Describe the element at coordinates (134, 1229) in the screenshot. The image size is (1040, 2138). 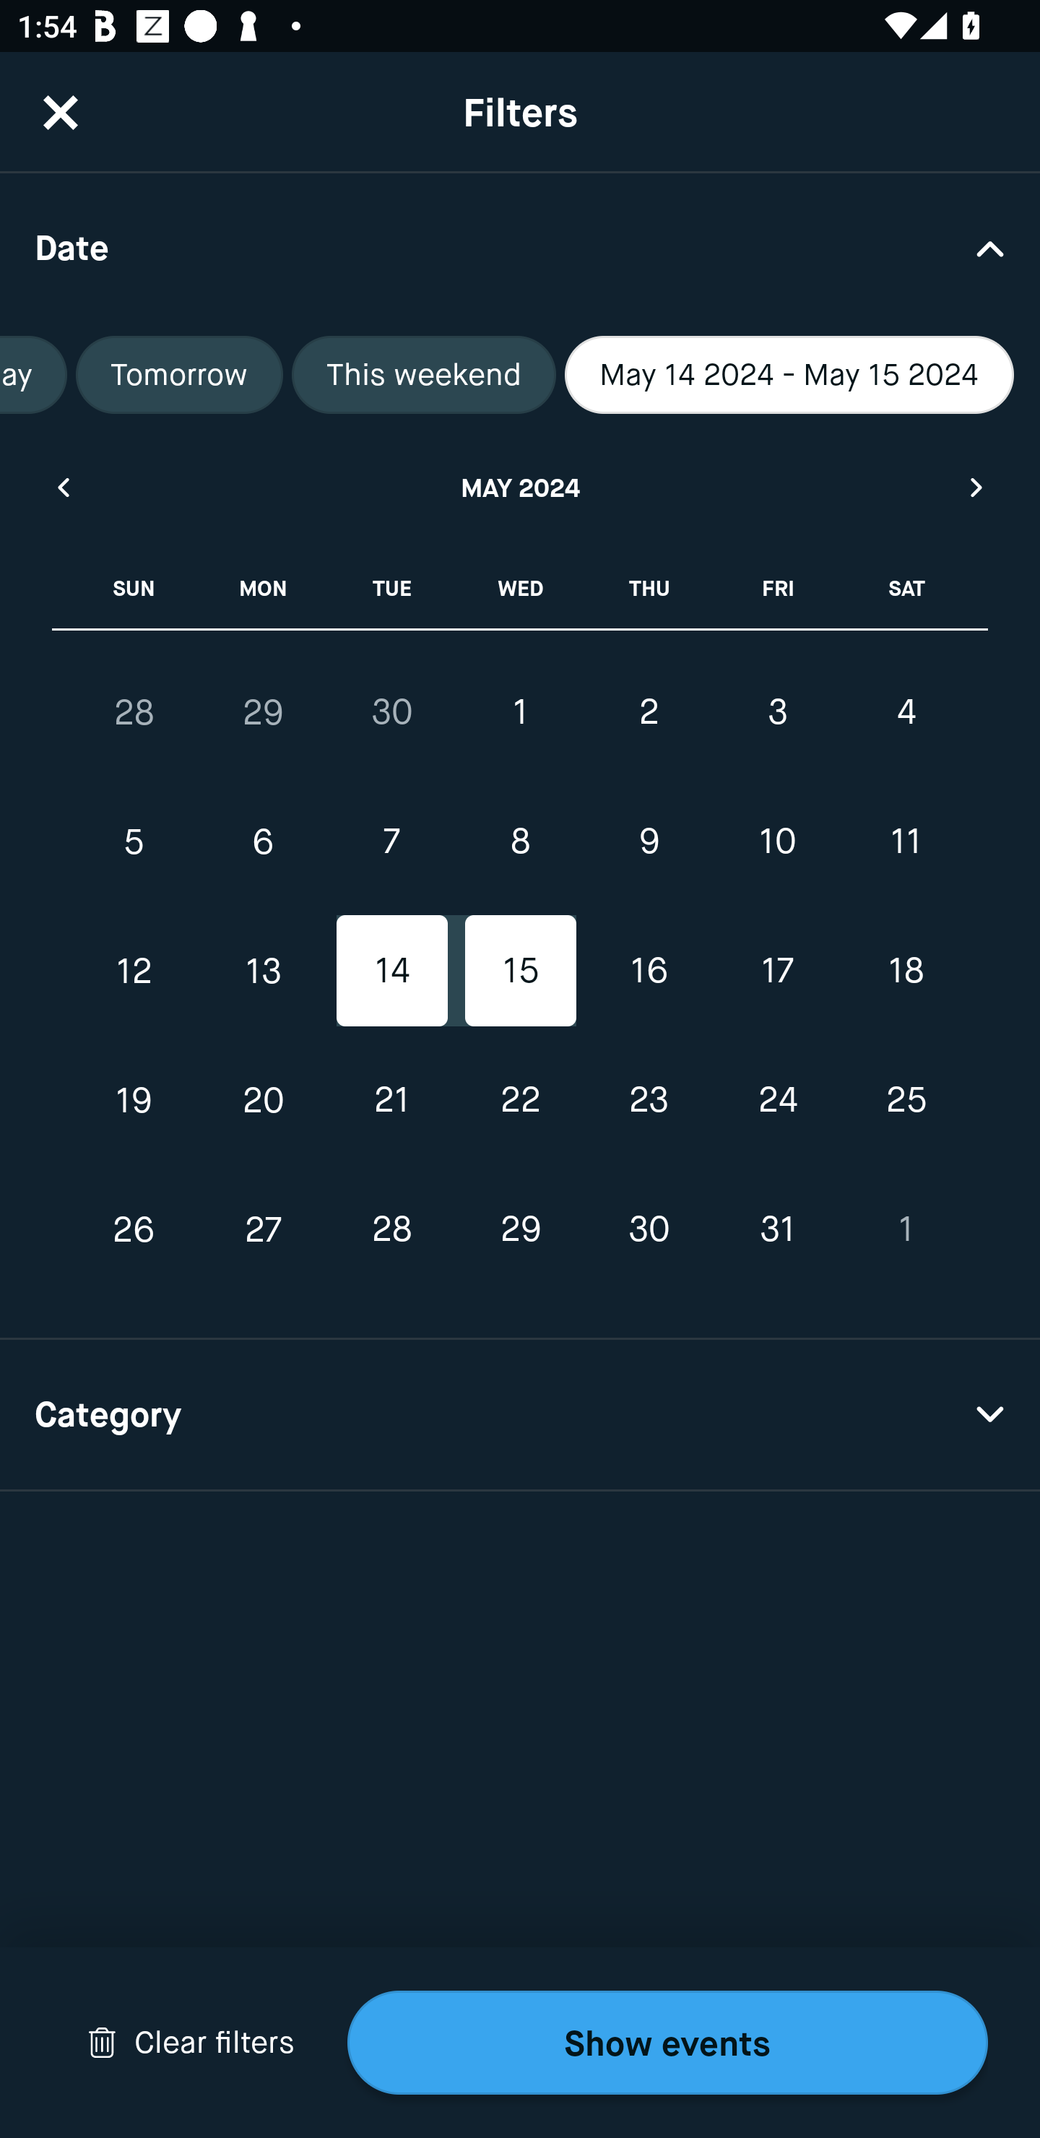
I see `26` at that location.